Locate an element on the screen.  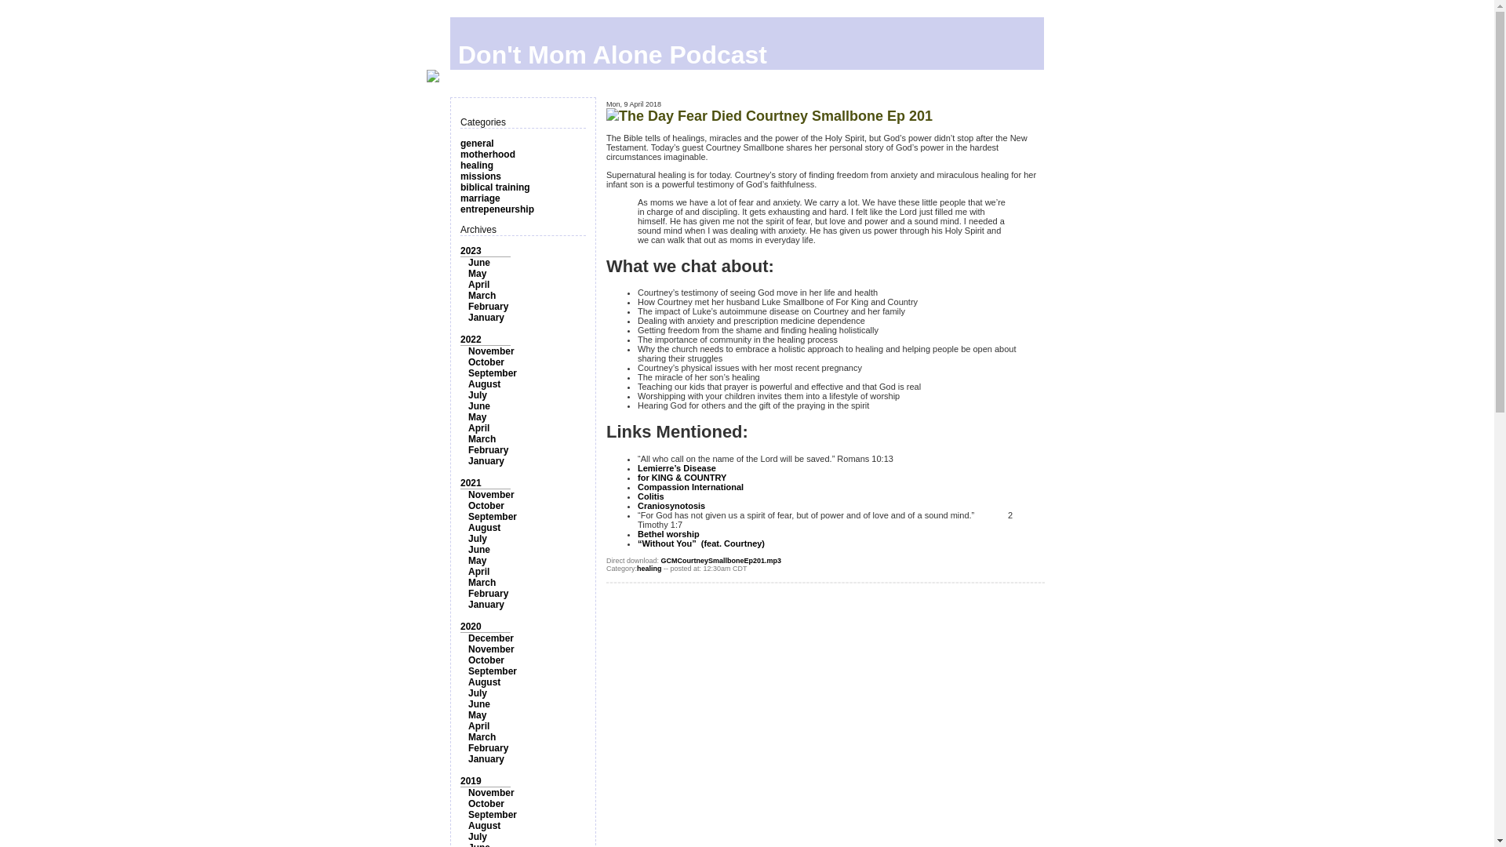
May is located at coordinates (477, 274).